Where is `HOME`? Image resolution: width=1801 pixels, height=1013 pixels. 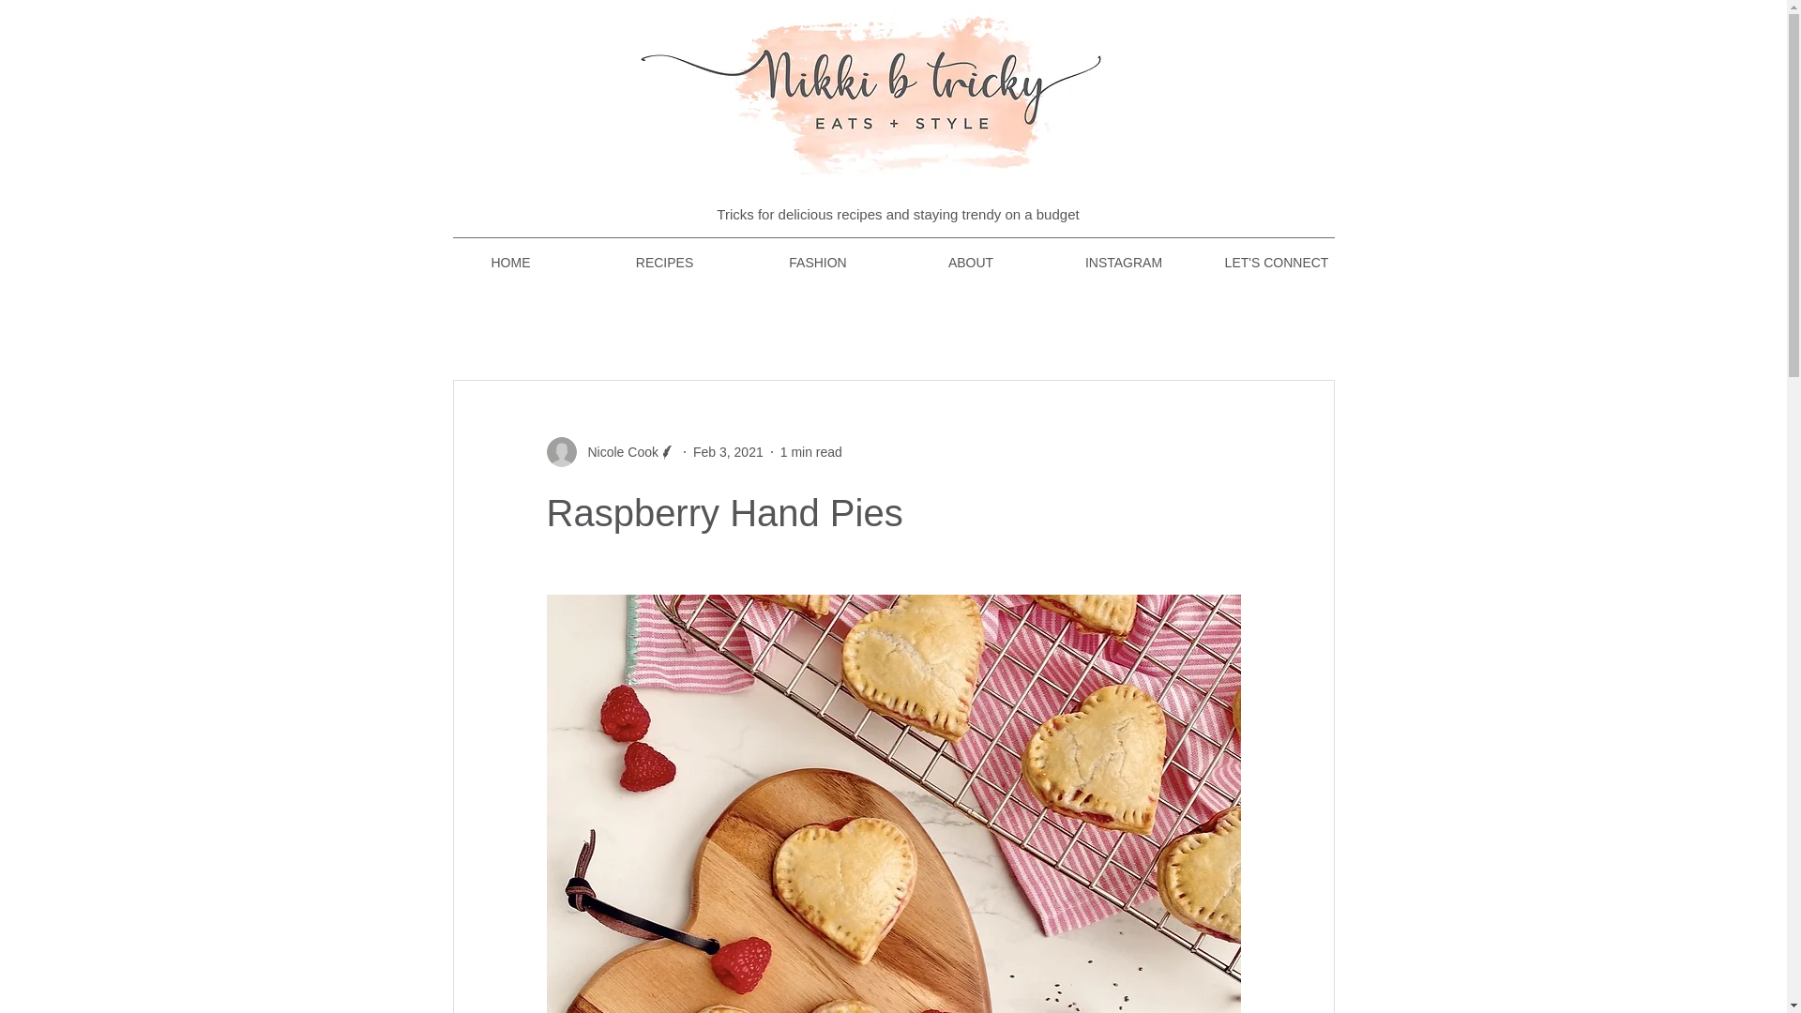 HOME is located at coordinates (510, 262).